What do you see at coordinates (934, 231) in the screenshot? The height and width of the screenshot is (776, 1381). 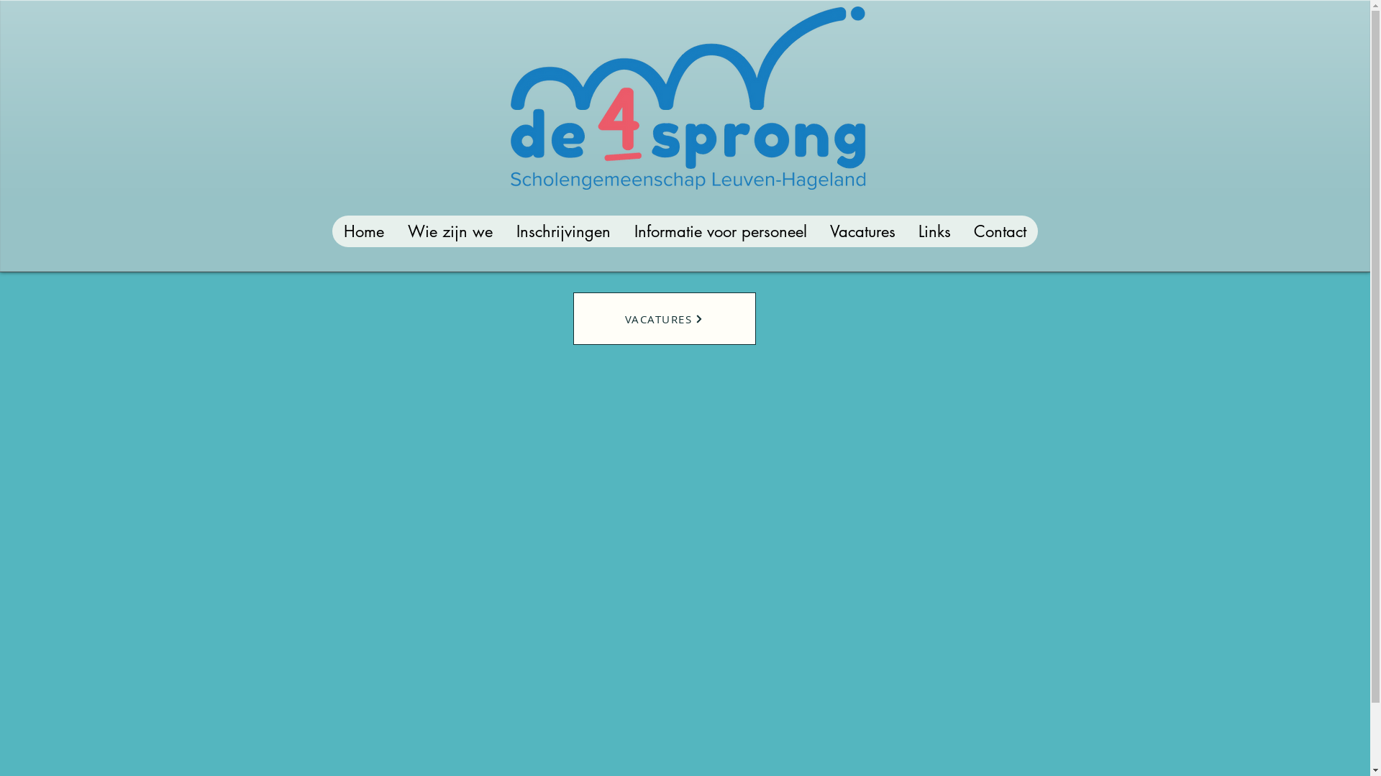 I see `Links` at bounding box center [934, 231].